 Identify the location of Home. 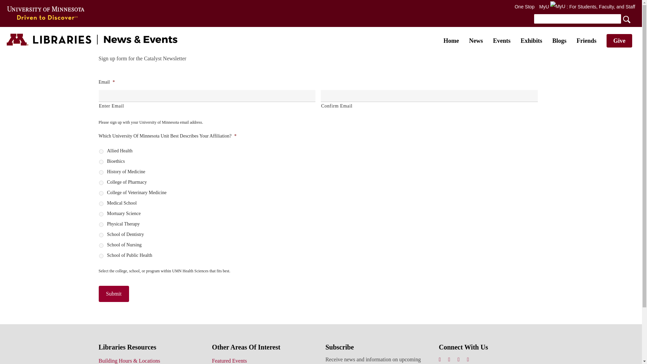
(451, 40).